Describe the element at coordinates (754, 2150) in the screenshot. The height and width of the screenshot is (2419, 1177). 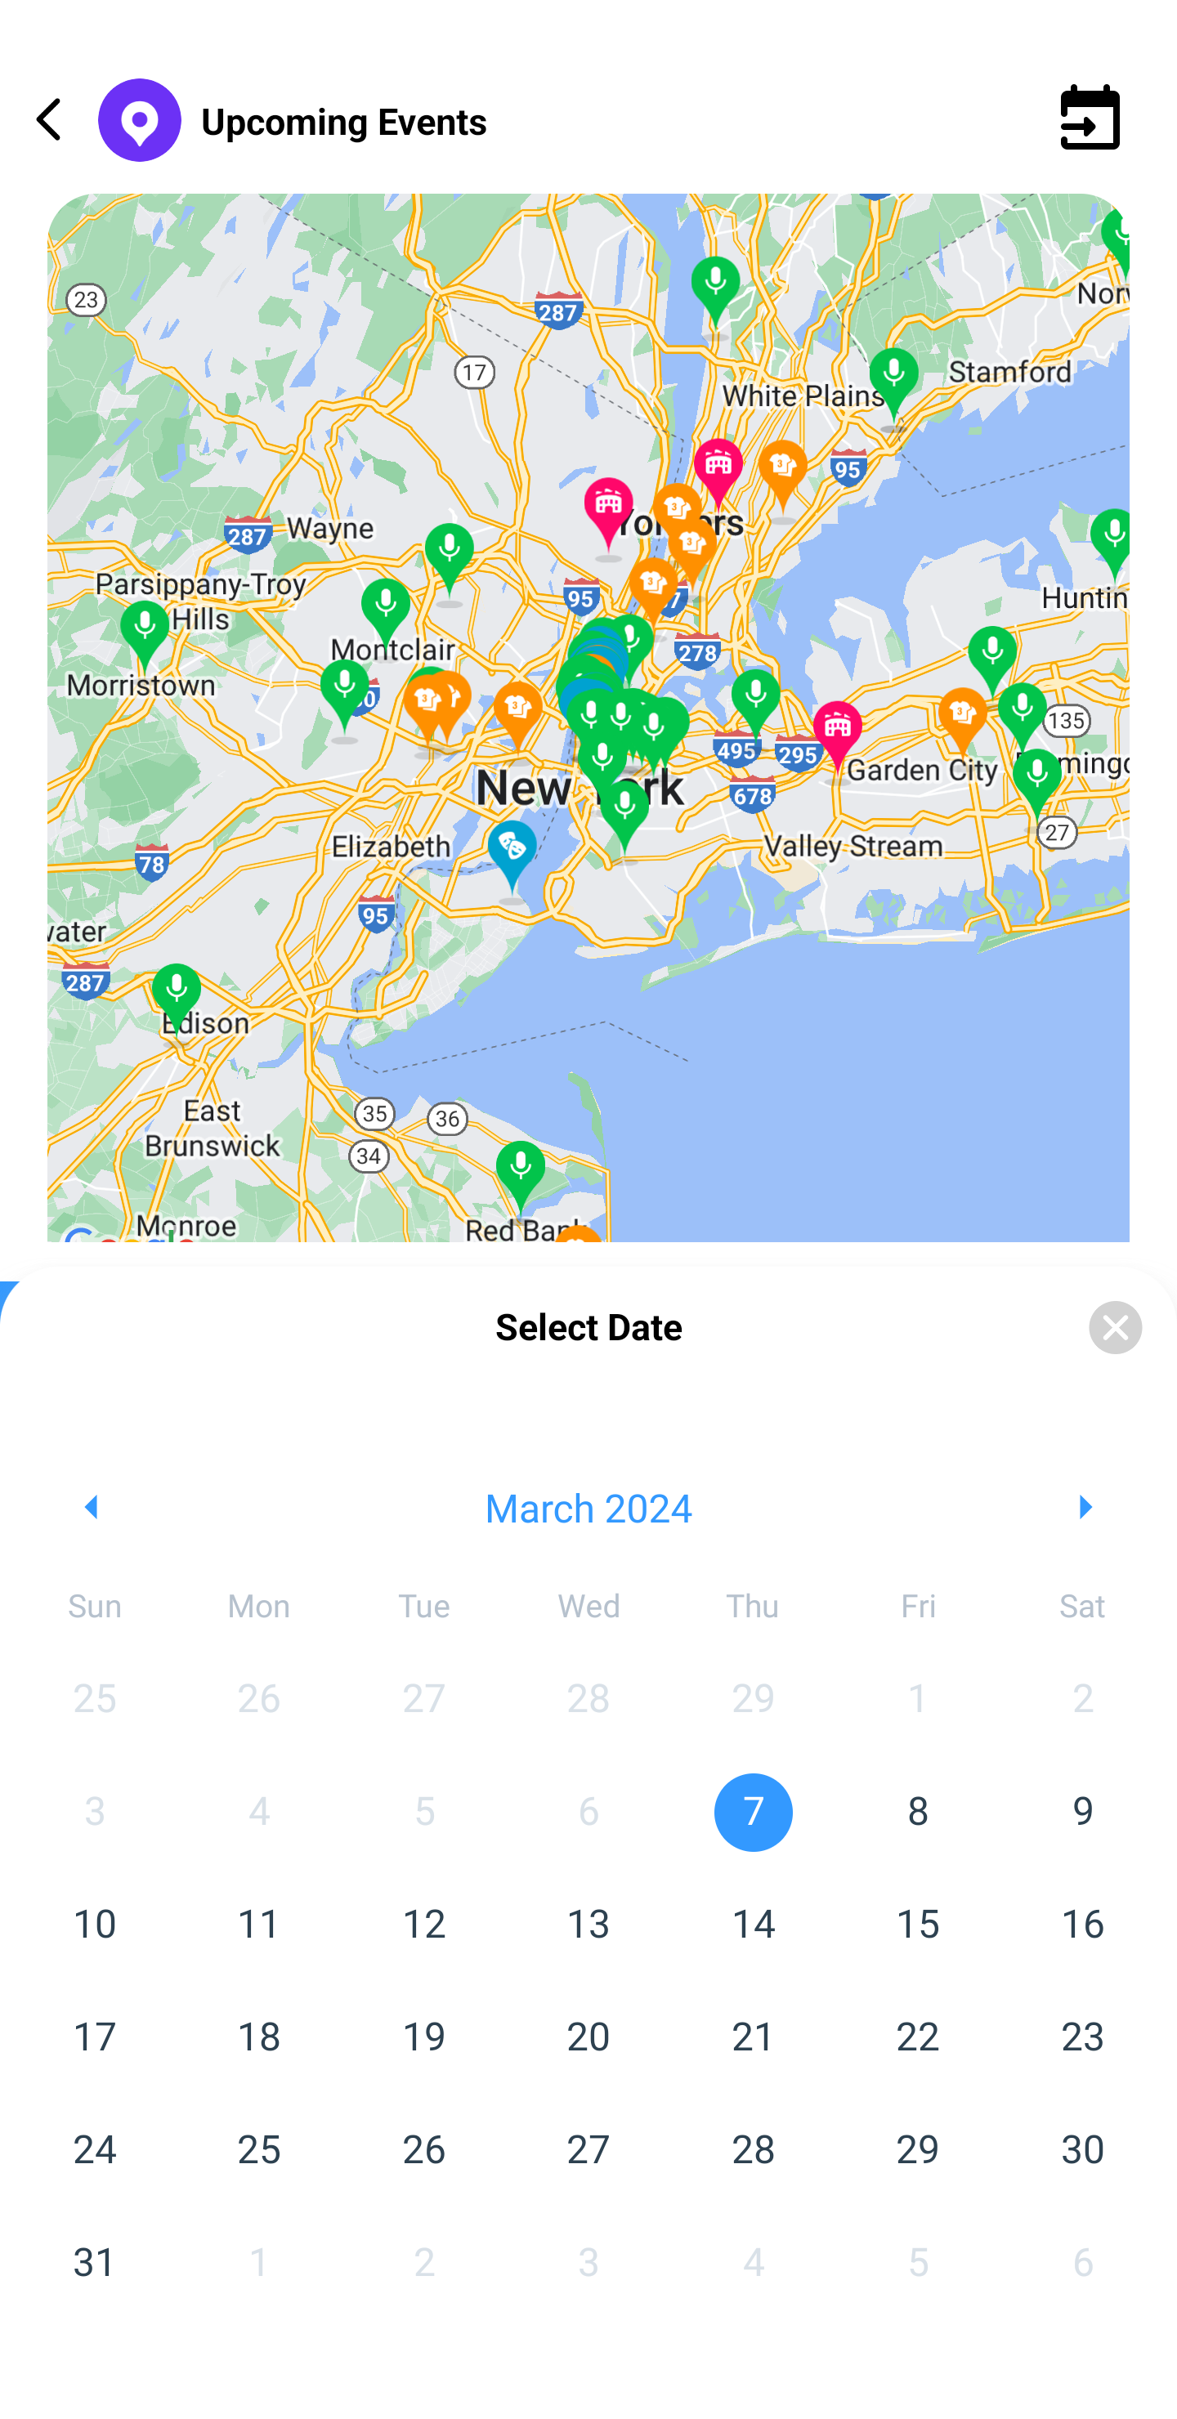
I see ` Thursday 28 March 2024  28` at that location.